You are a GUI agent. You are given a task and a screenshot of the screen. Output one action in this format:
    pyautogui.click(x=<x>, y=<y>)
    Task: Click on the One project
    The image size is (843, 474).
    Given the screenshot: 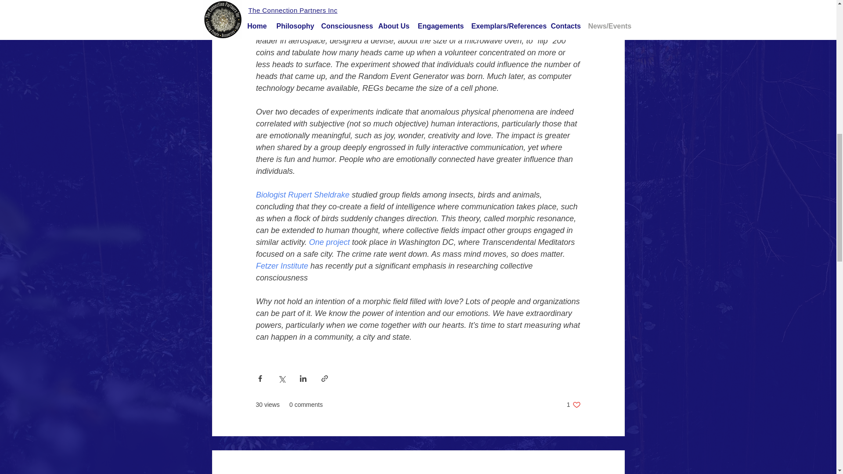 What is the action you would take?
    pyautogui.click(x=329, y=242)
    